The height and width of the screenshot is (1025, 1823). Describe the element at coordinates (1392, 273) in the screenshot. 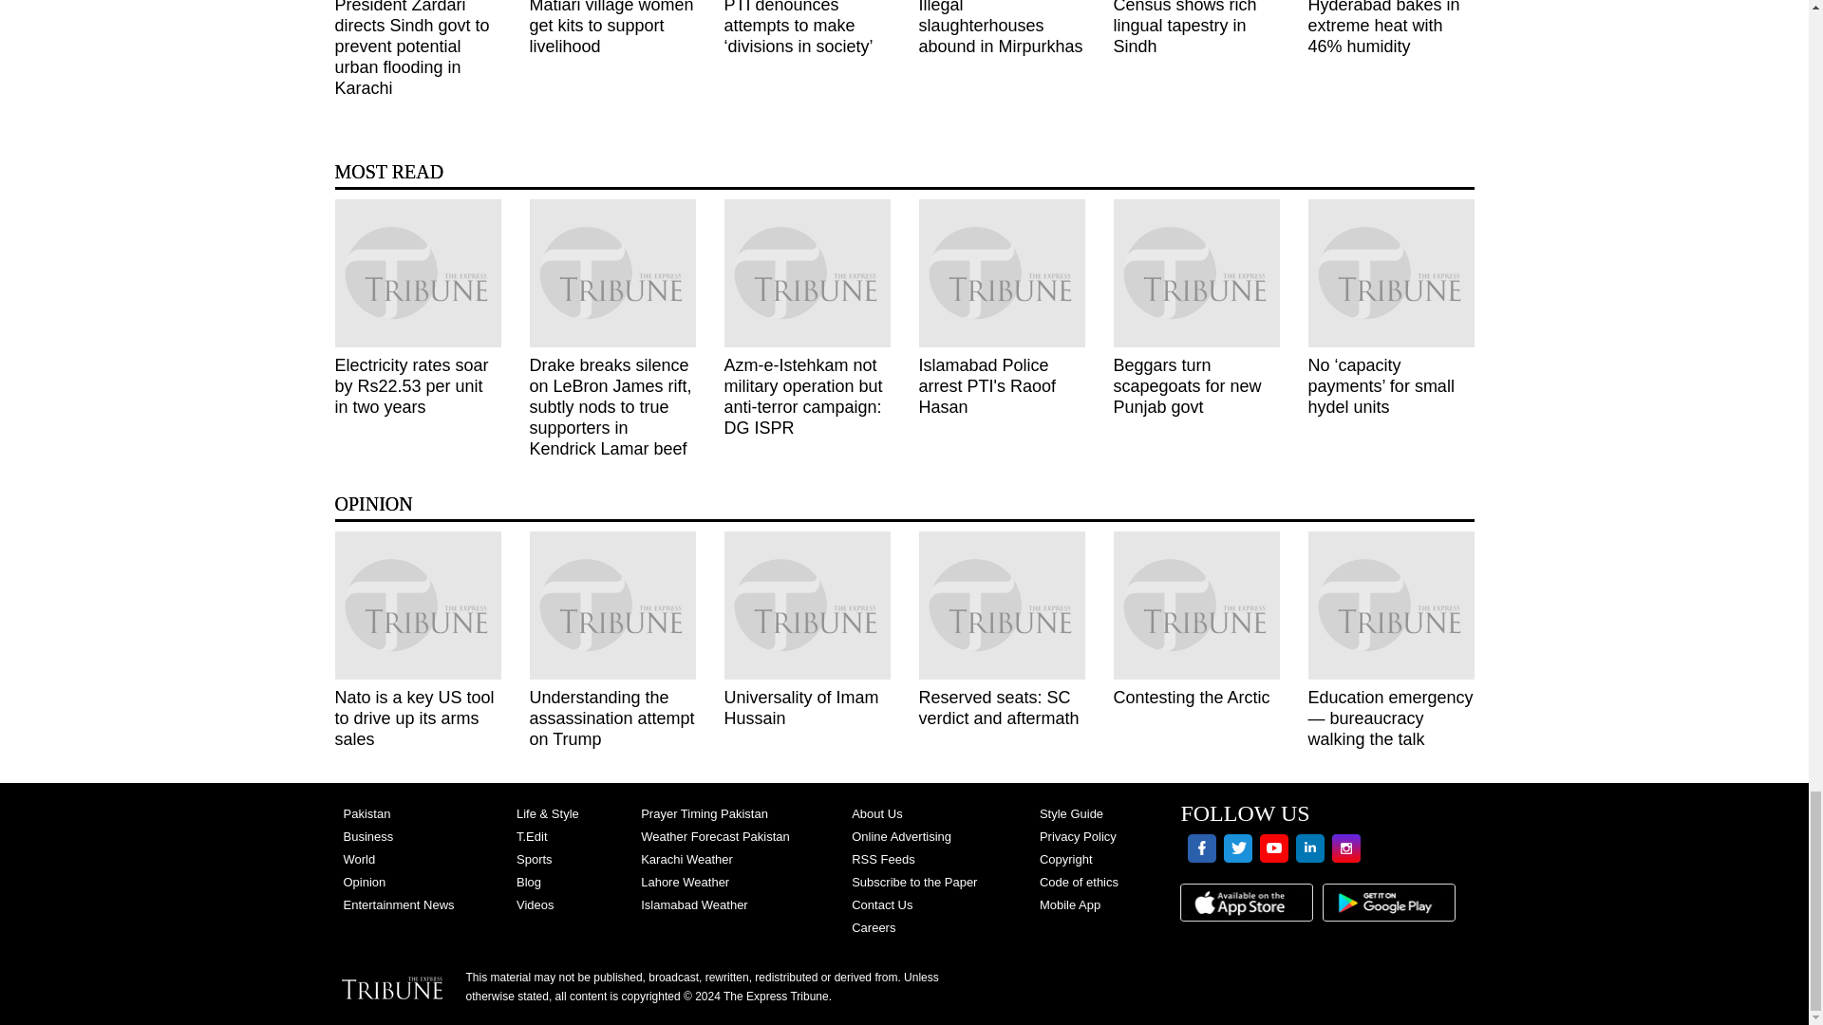

I see `no capacity payments for small hydel units` at that location.